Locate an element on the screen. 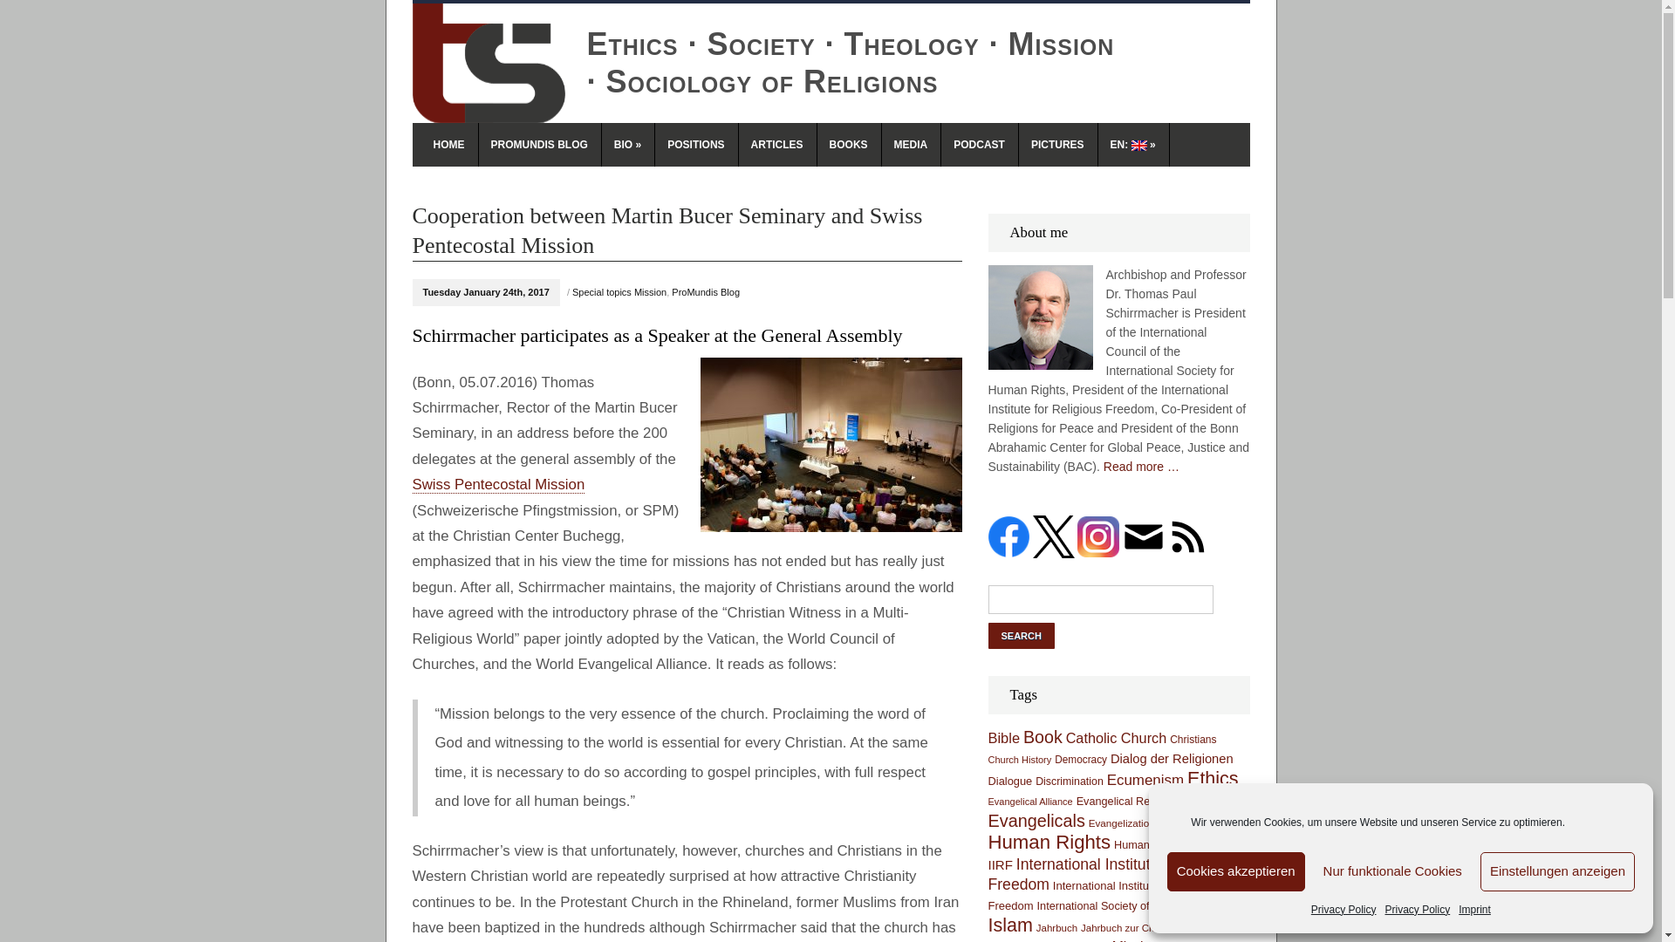 Image resolution: width=1675 pixels, height=942 pixels. HOME is located at coordinates (448, 145).